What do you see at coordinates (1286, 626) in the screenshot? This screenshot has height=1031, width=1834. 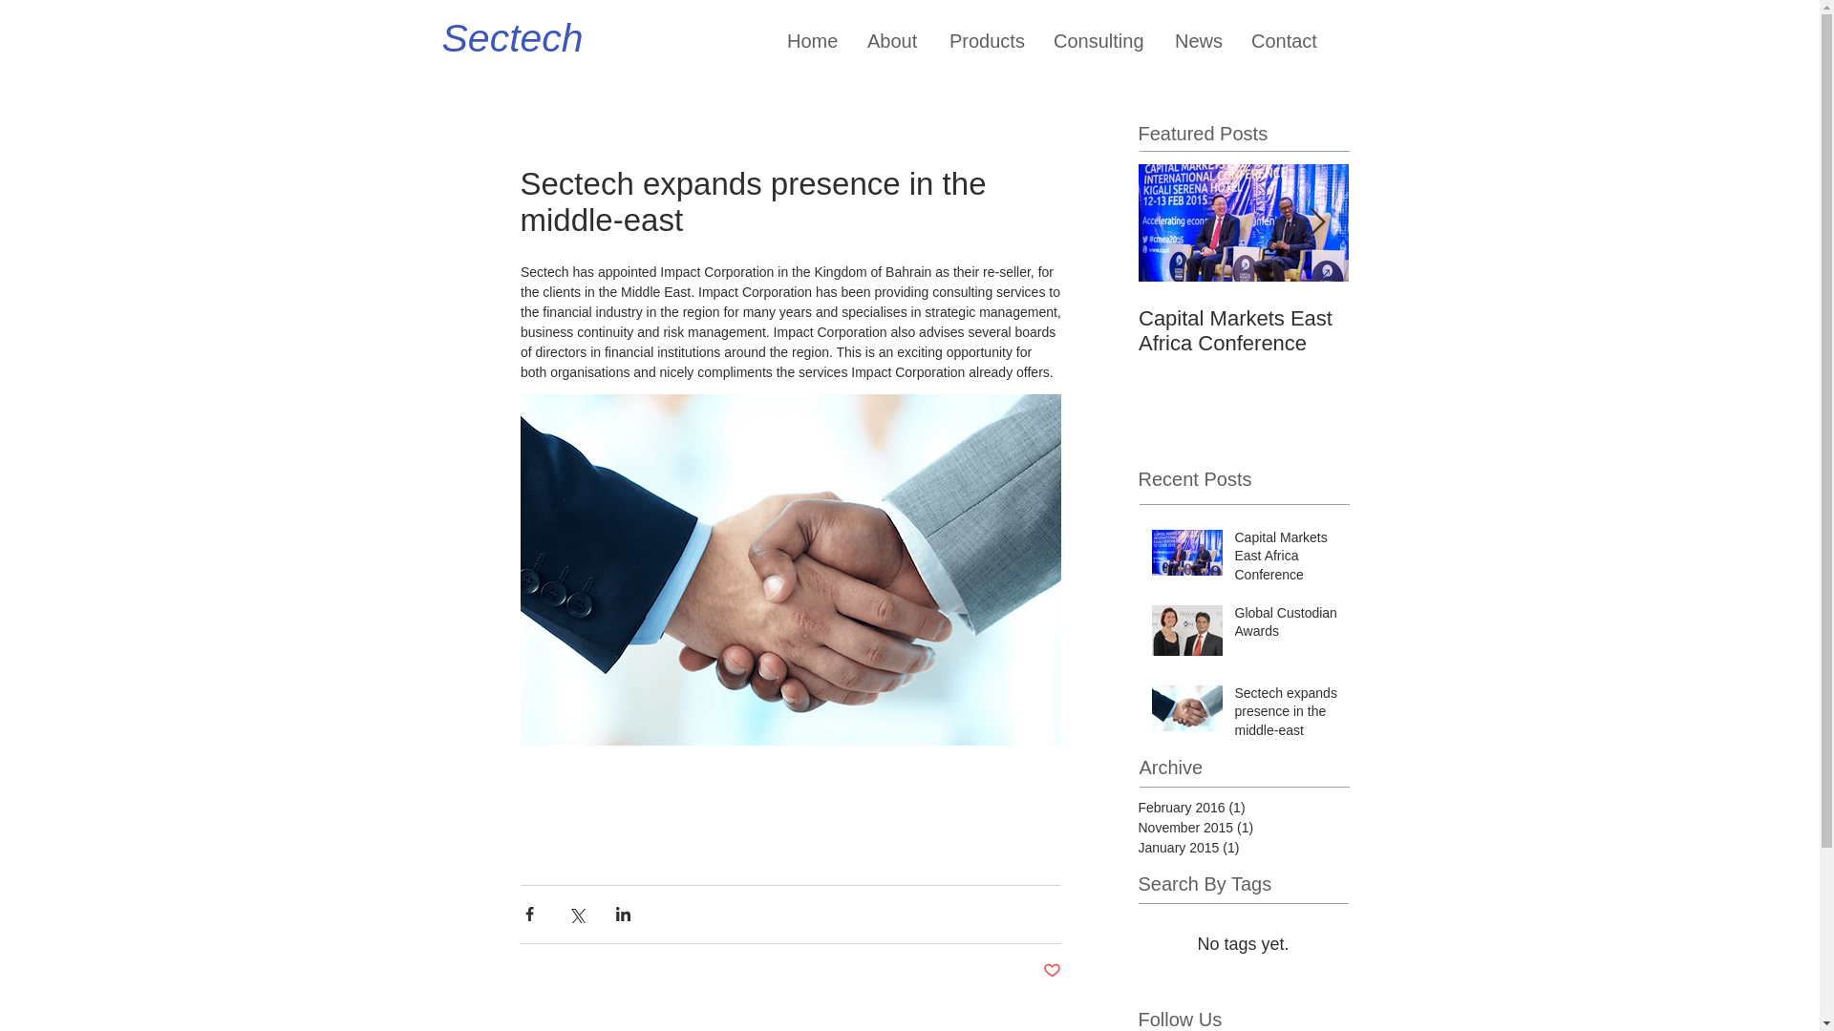 I see `Global Custodian Awards` at bounding box center [1286, 626].